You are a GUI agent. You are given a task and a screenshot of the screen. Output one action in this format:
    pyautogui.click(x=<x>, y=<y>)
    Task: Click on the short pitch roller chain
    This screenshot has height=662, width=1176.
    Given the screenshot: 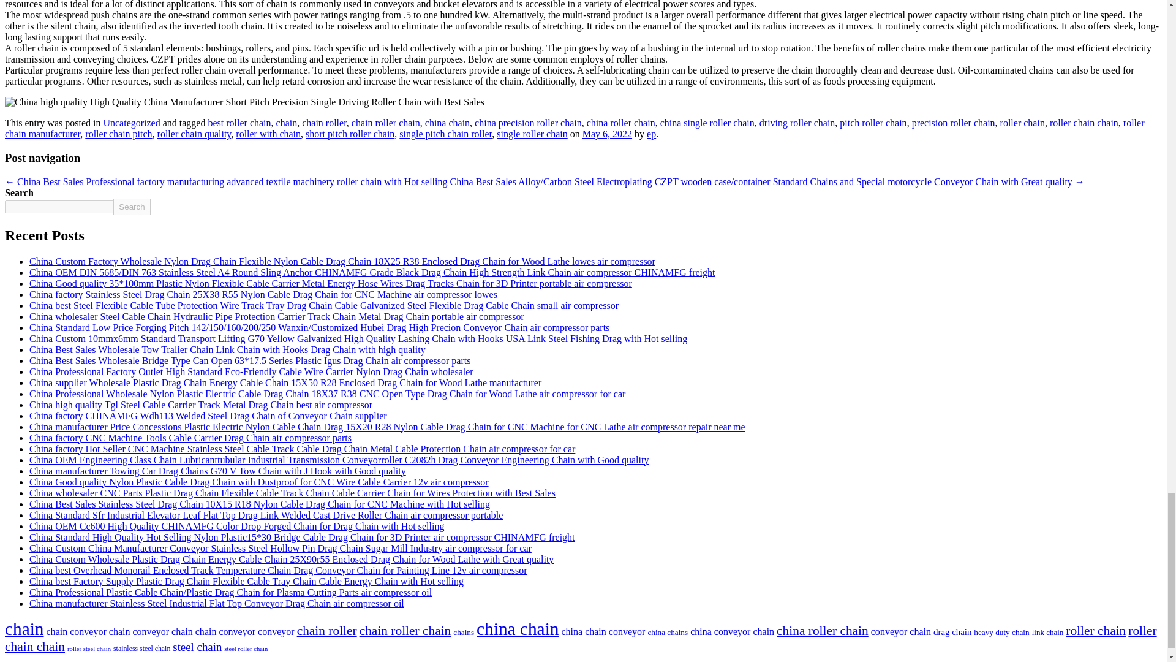 What is the action you would take?
    pyautogui.click(x=350, y=134)
    